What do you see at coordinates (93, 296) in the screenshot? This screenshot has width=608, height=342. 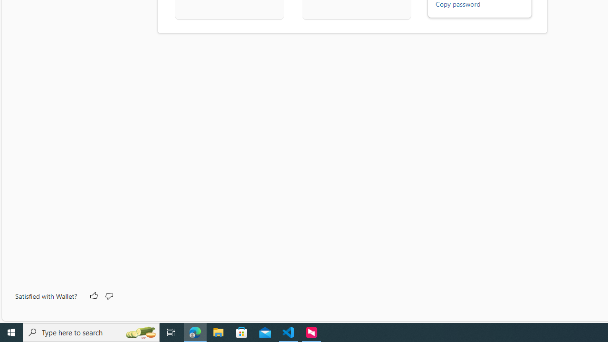 I see `Like` at bounding box center [93, 296].